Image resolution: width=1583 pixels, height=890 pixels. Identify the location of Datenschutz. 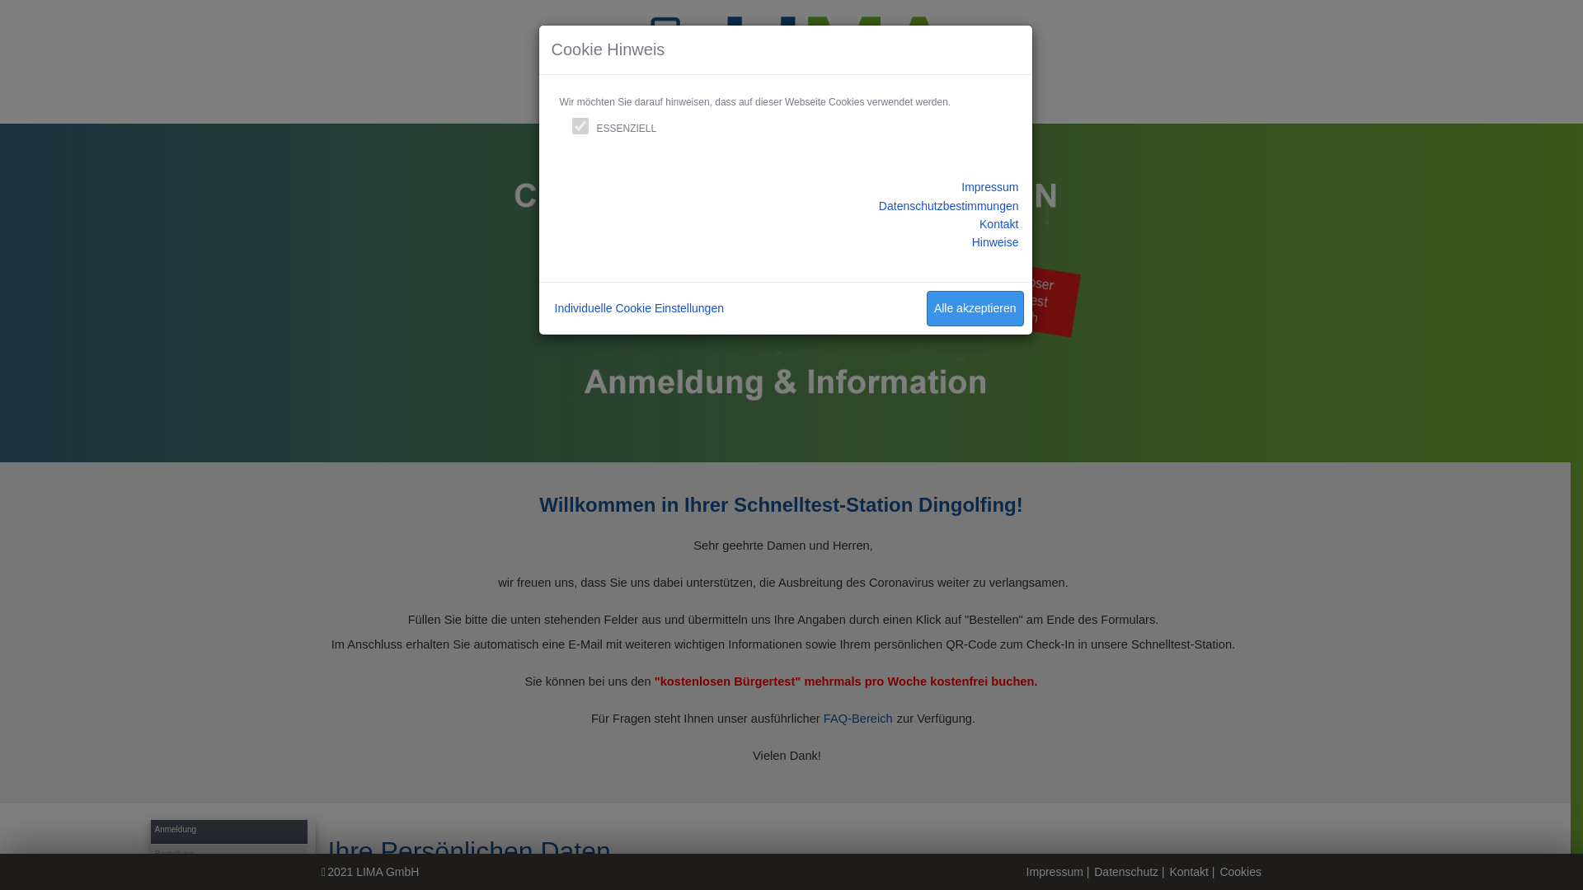
(1126, 872).